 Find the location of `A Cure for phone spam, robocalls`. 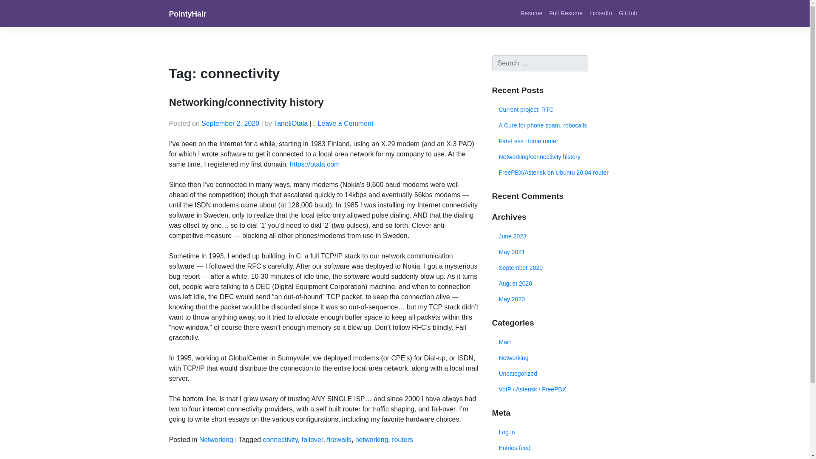

A Cure for phone spam, robocalls is located at coordinates (566, 125).